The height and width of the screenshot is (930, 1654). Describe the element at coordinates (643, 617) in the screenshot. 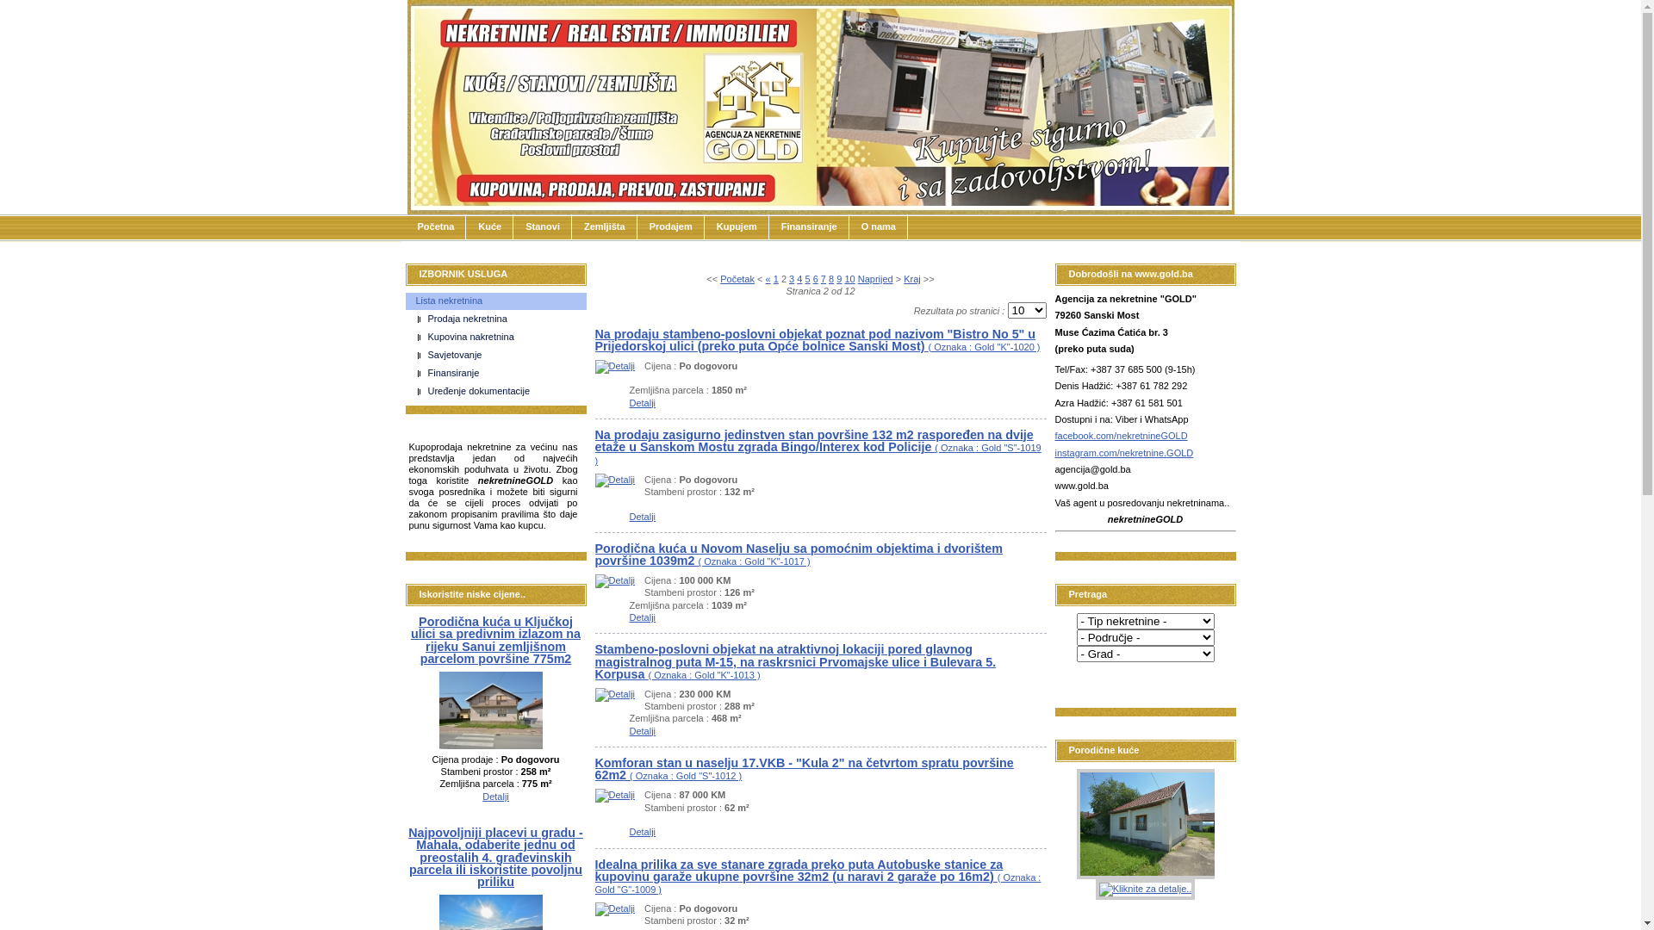

I see `Detalji` at that location.